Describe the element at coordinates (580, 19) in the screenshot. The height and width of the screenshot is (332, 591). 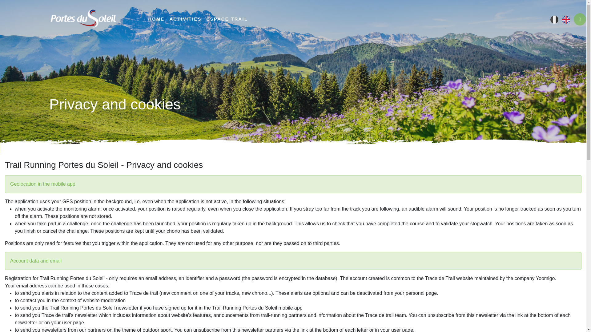
I see `Log in` at that location.